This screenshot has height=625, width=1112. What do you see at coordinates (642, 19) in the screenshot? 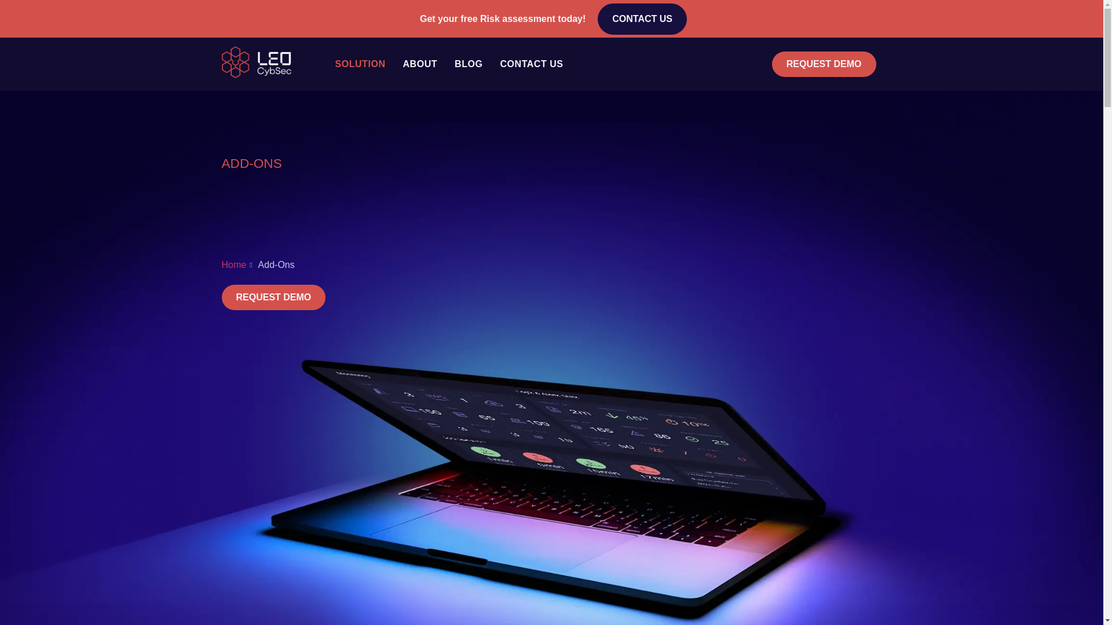
I see `CONTACT US` at bounding box center [642, 19].